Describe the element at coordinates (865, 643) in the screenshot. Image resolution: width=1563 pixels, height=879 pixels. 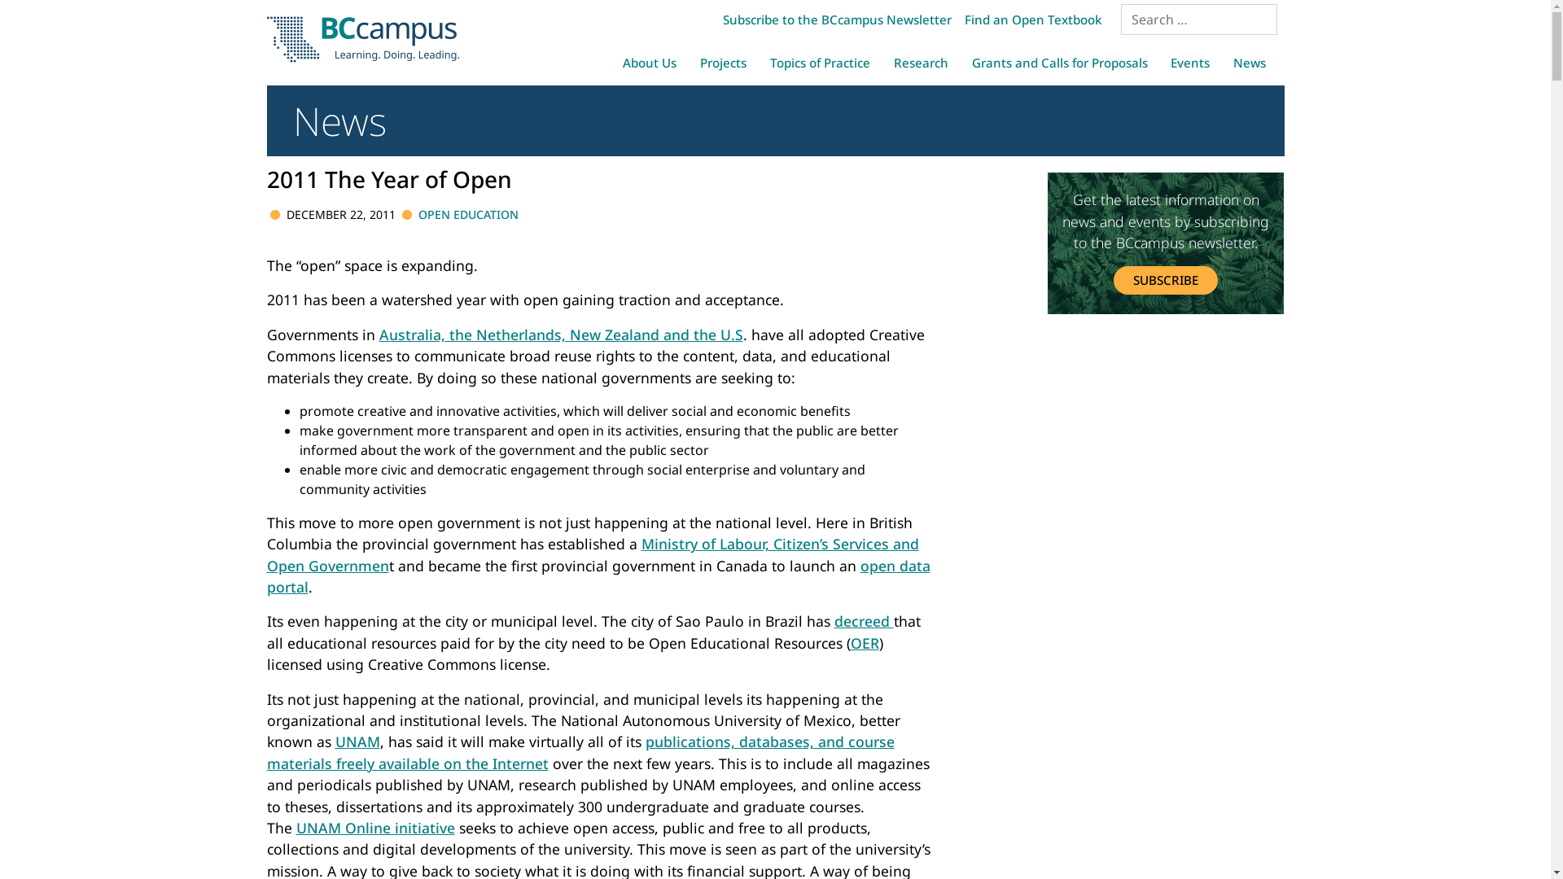
I see `OER` at that location.